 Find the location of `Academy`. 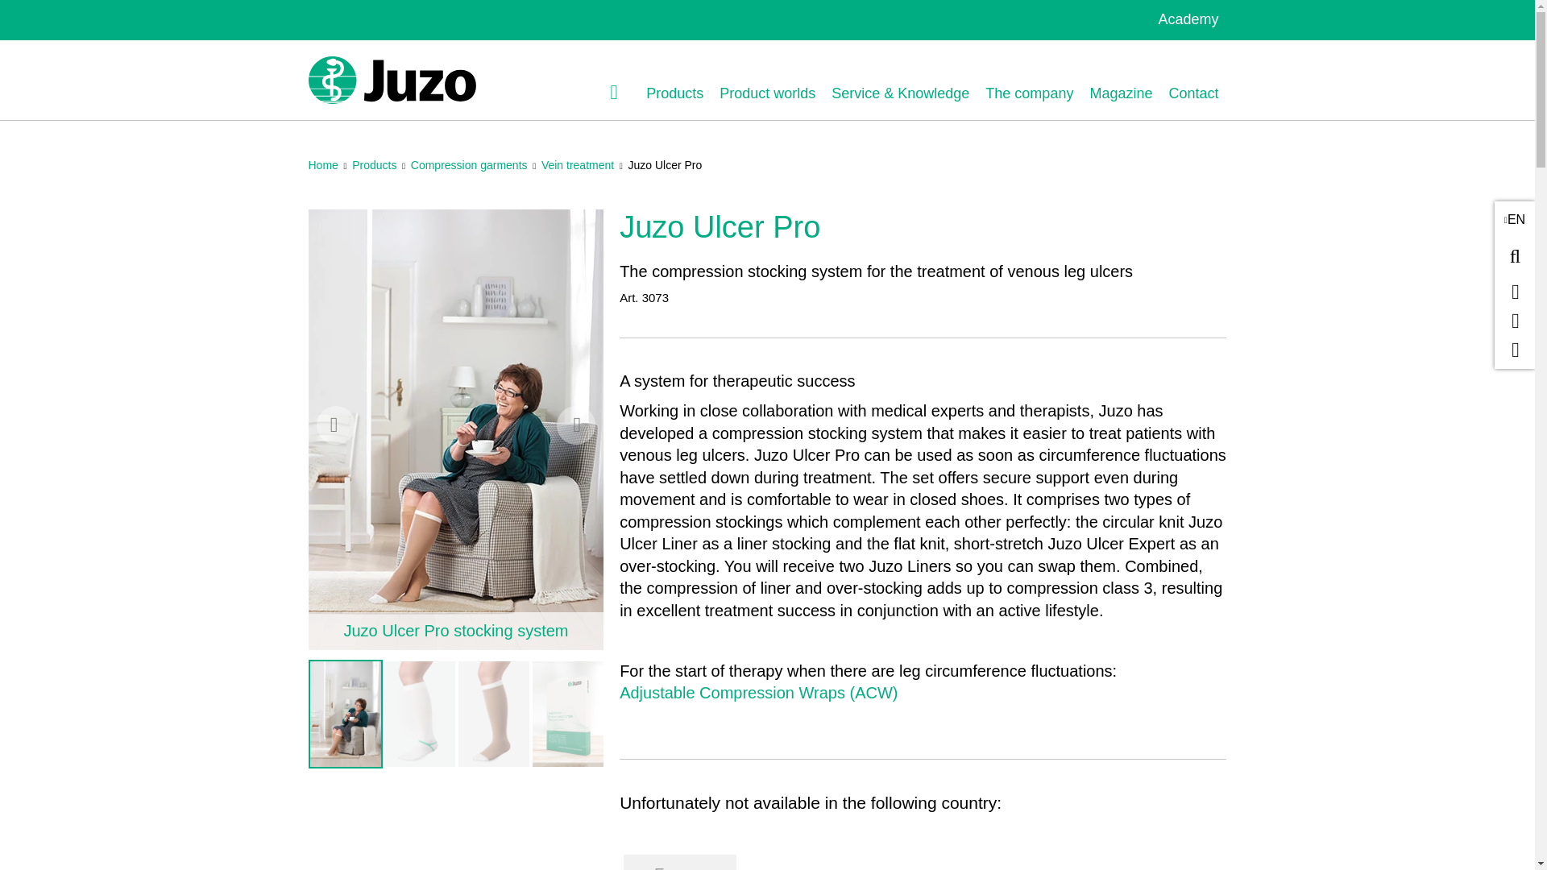

Academy is located at coordinates (1188, 19).